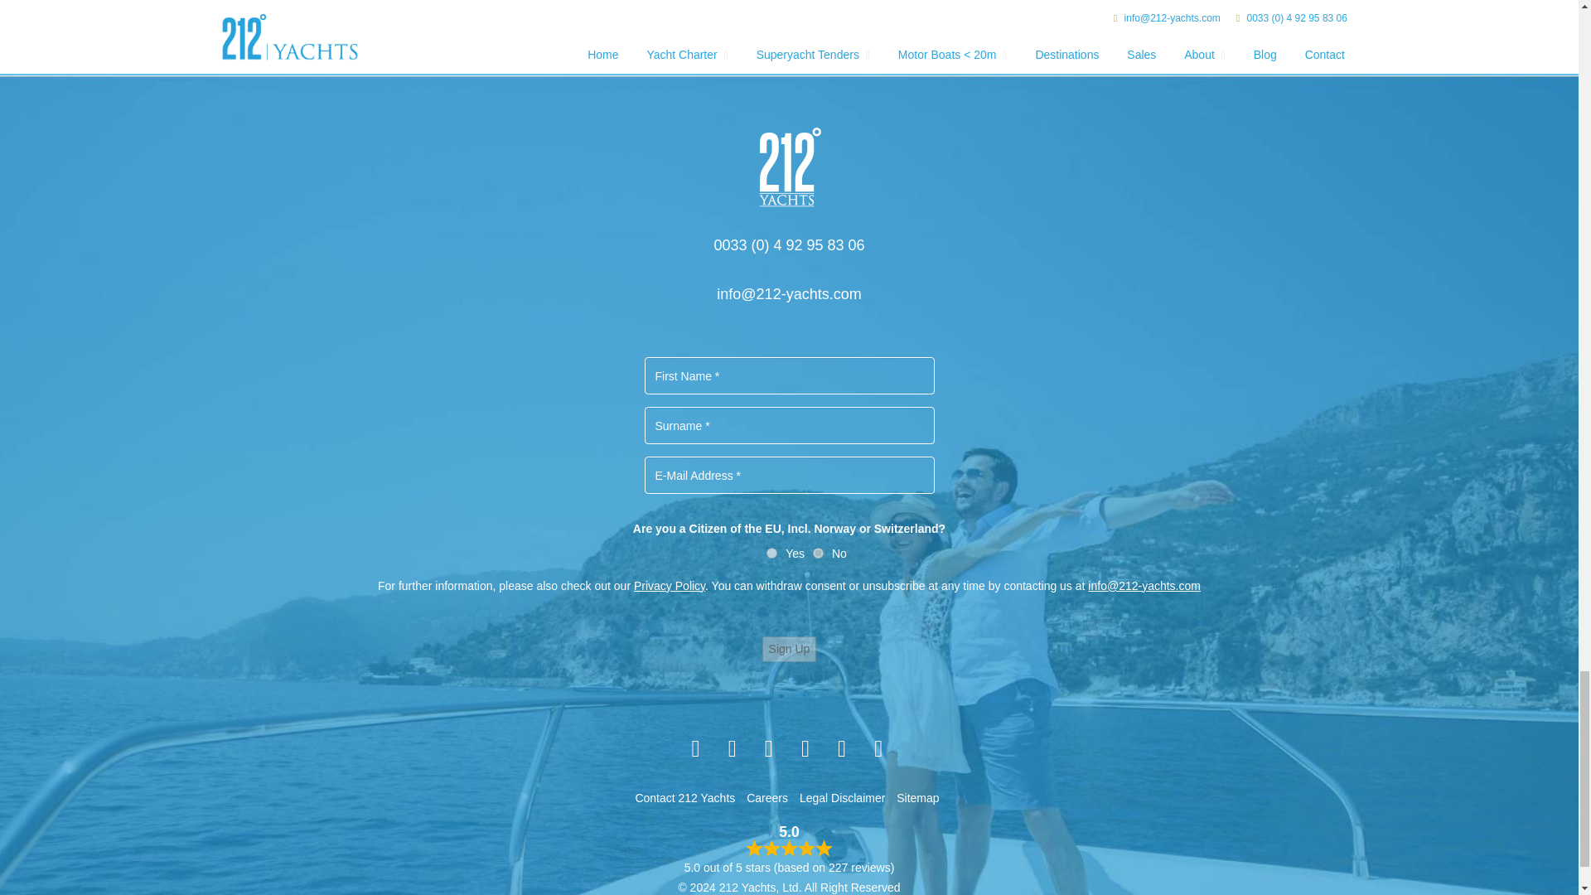 The width and height of the screenshot is (1591, 895). What do you see at coordinates (789, 649) in the screenshot?
I see `Sign Up` at bounding box center [789, 649].